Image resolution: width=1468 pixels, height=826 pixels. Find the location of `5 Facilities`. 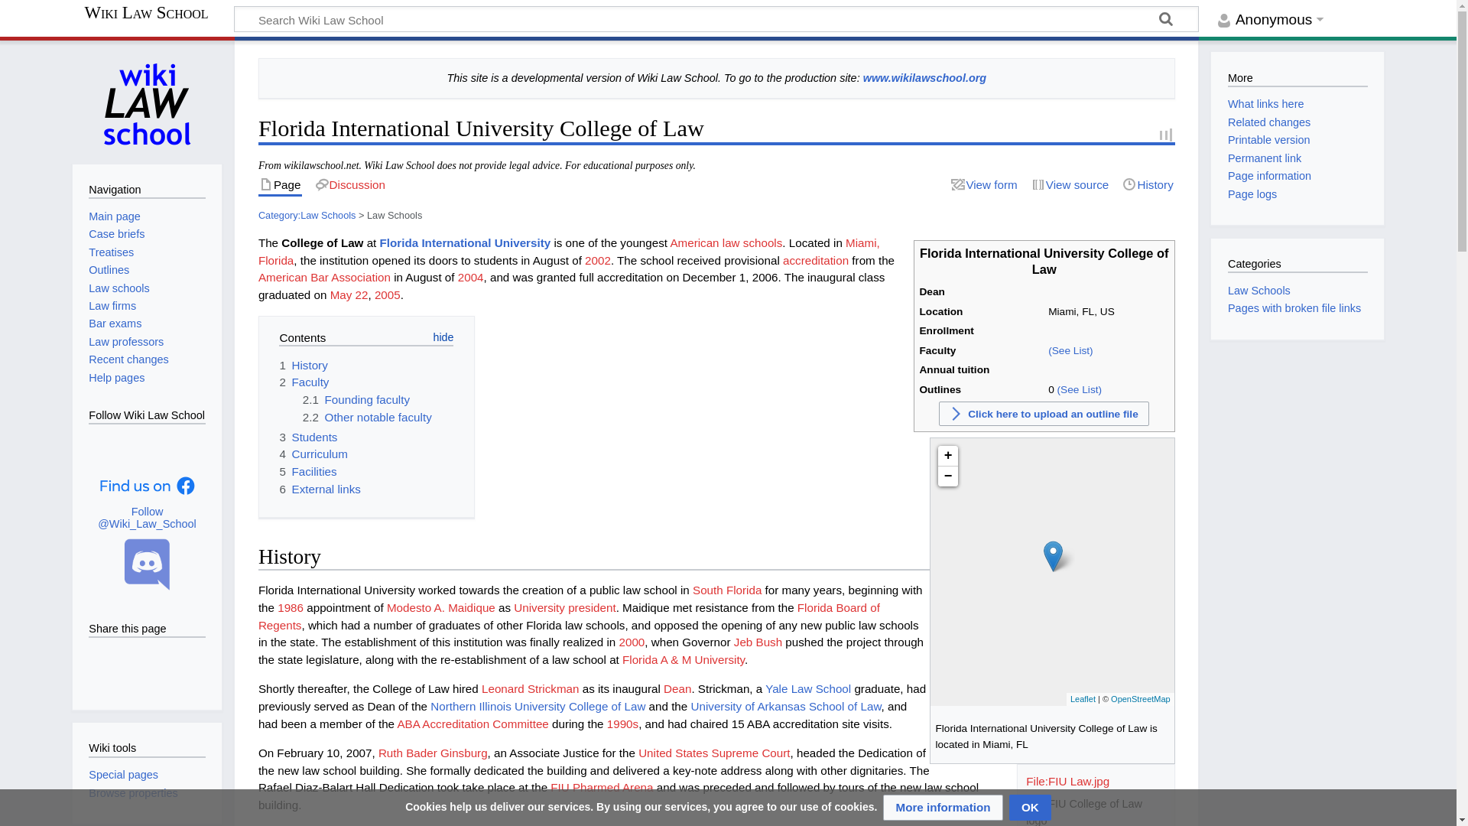

5 Facilities is located at coordinates (307, 471).